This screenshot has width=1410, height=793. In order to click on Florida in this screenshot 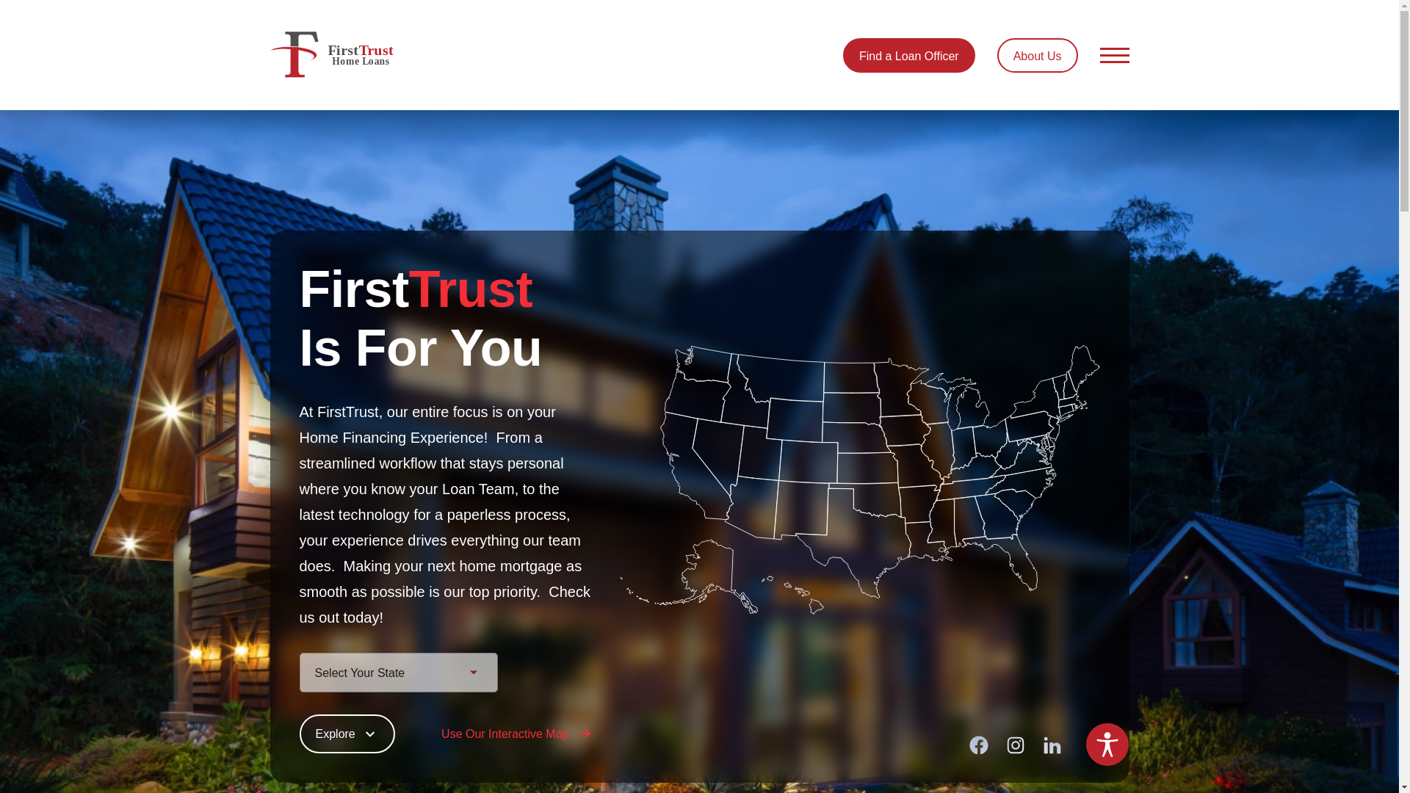, I will do `click(999, 561)`.